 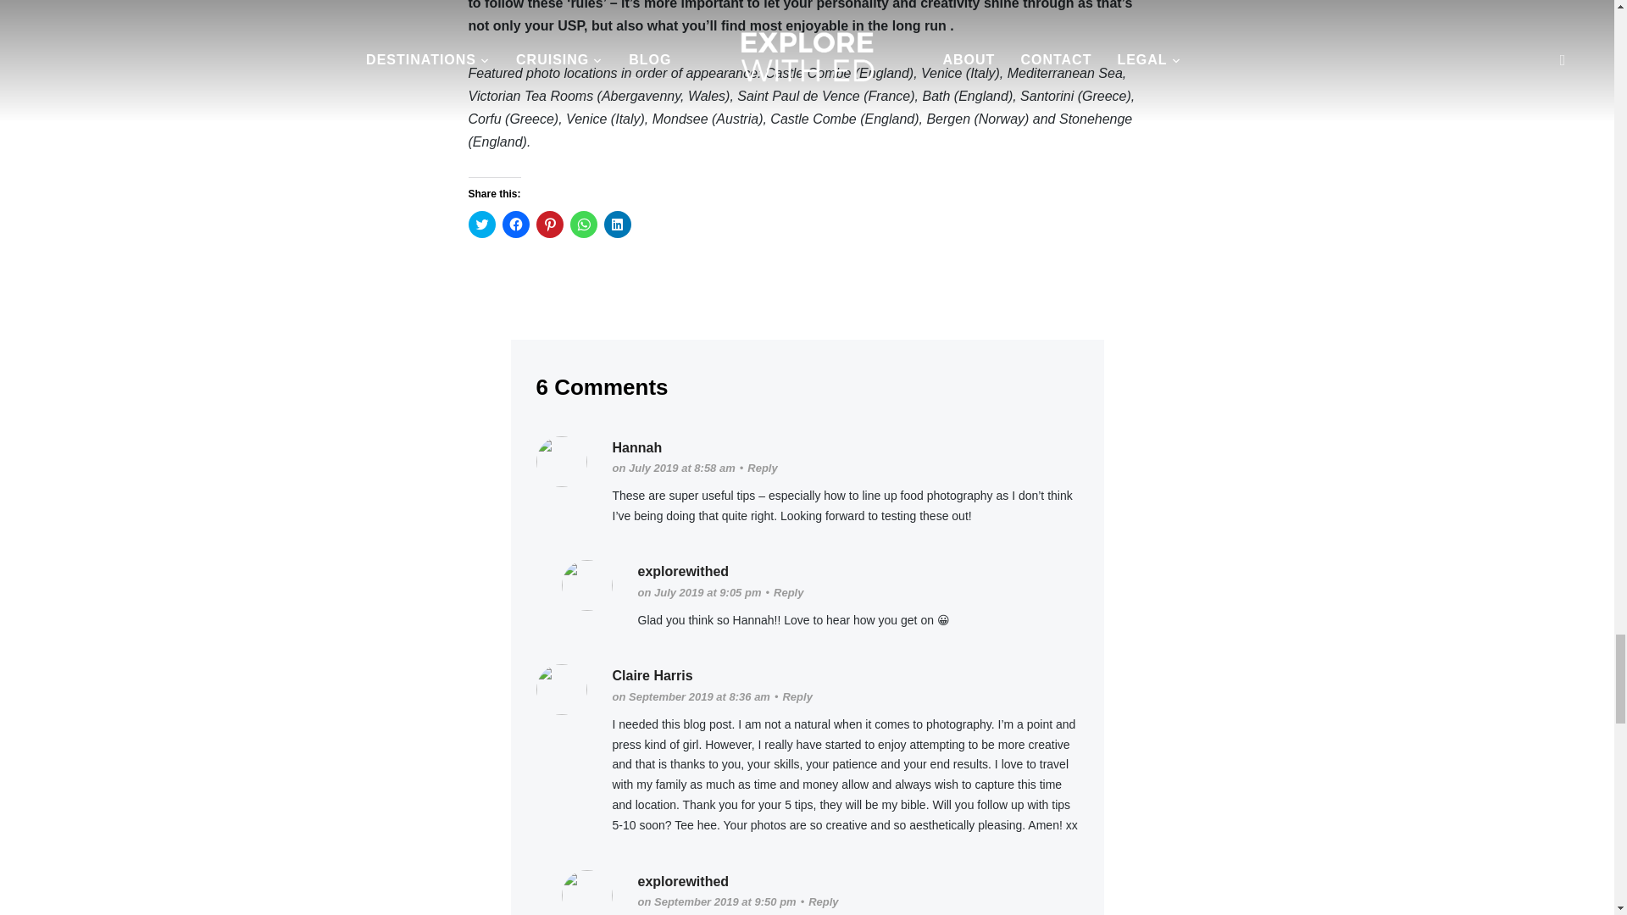 I want to click on Click to share on LinkedIn, so click(x=617, y=224).